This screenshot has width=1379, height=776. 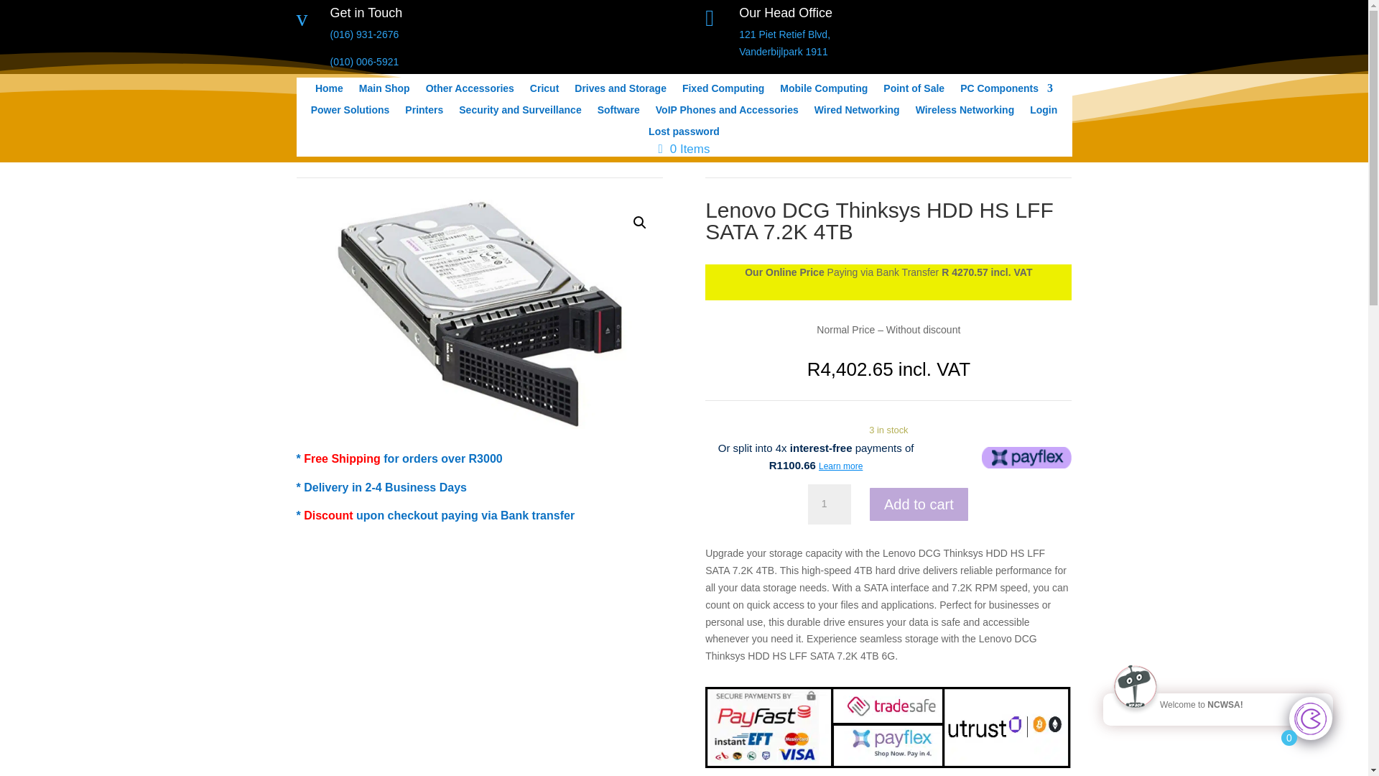 I want to click on Lost password, so click(x=424, y=112).